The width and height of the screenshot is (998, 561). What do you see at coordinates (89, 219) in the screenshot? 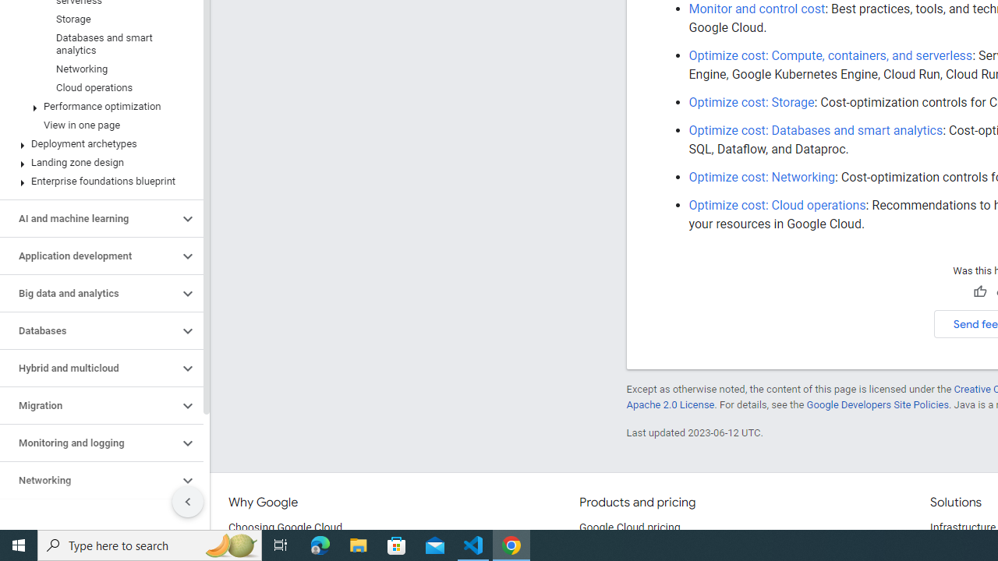
I see `AI and machine learning` at bounding box center [89, 219].